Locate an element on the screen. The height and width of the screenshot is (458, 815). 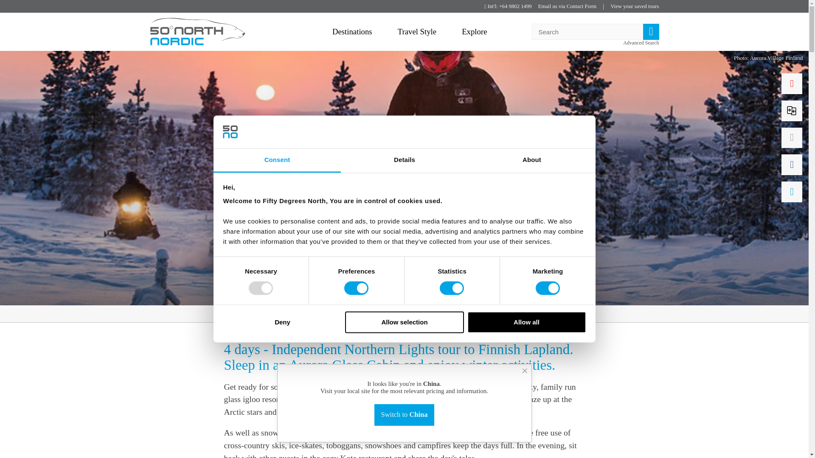
Consent is located at coordinates (277, 160).